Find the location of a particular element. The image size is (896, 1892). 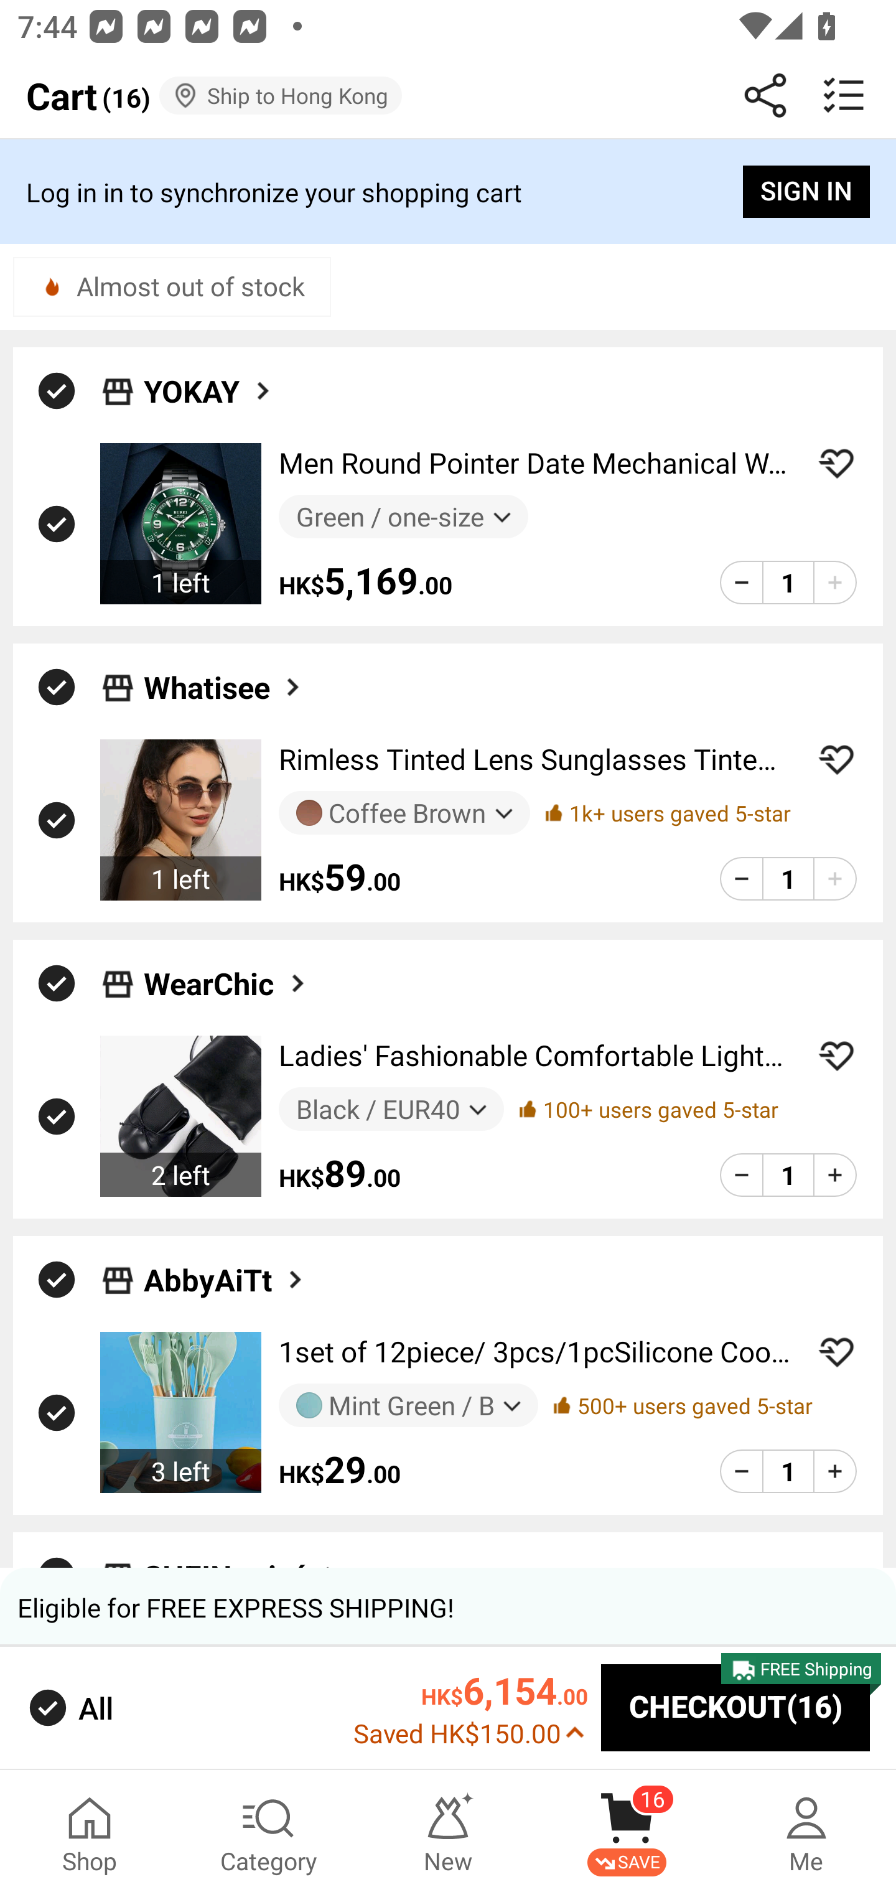

1 edit product quantity is located at coordinates (788, 879).